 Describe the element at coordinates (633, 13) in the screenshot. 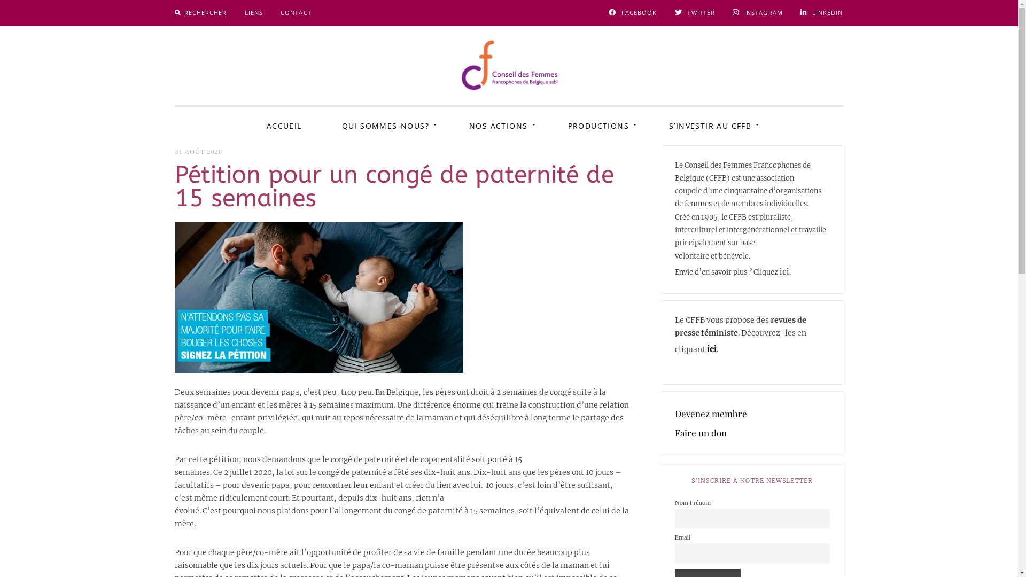

I see `FACEBOOK` at that location.